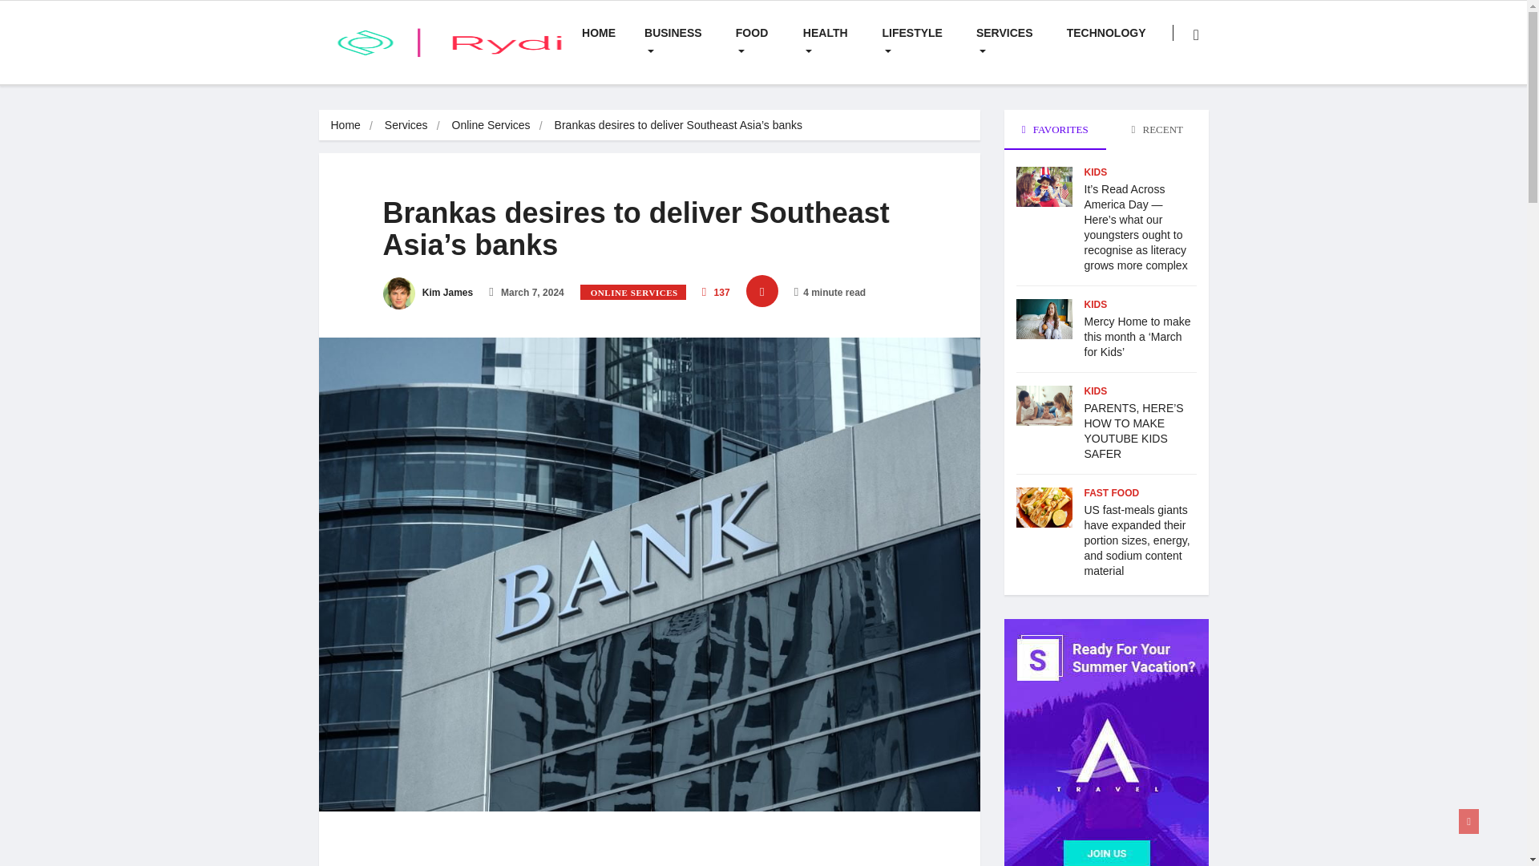 The image size is (1539, 866). Describe the element at coordinates (675, 42) in the screenshot. I see `BUSINESS` at that location.